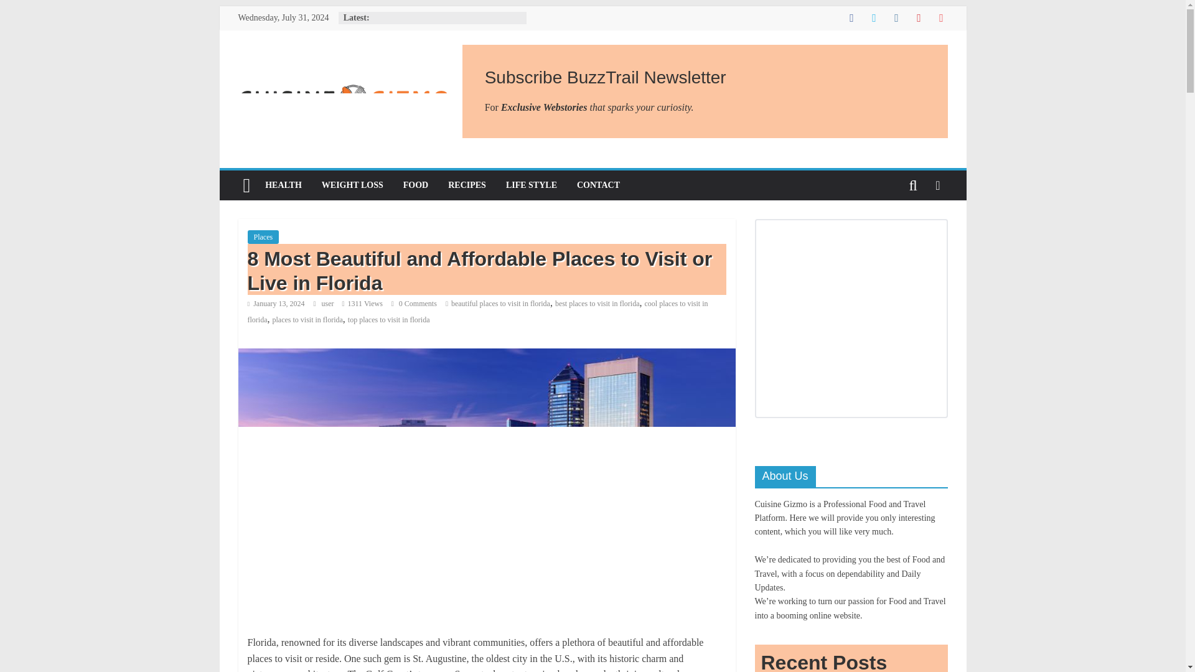 This screenshot has height=672, width=1195. What do you see at coordinates (415, 303) in the screenshot?
I see `0 Comments` at bounding box center [415, 303].